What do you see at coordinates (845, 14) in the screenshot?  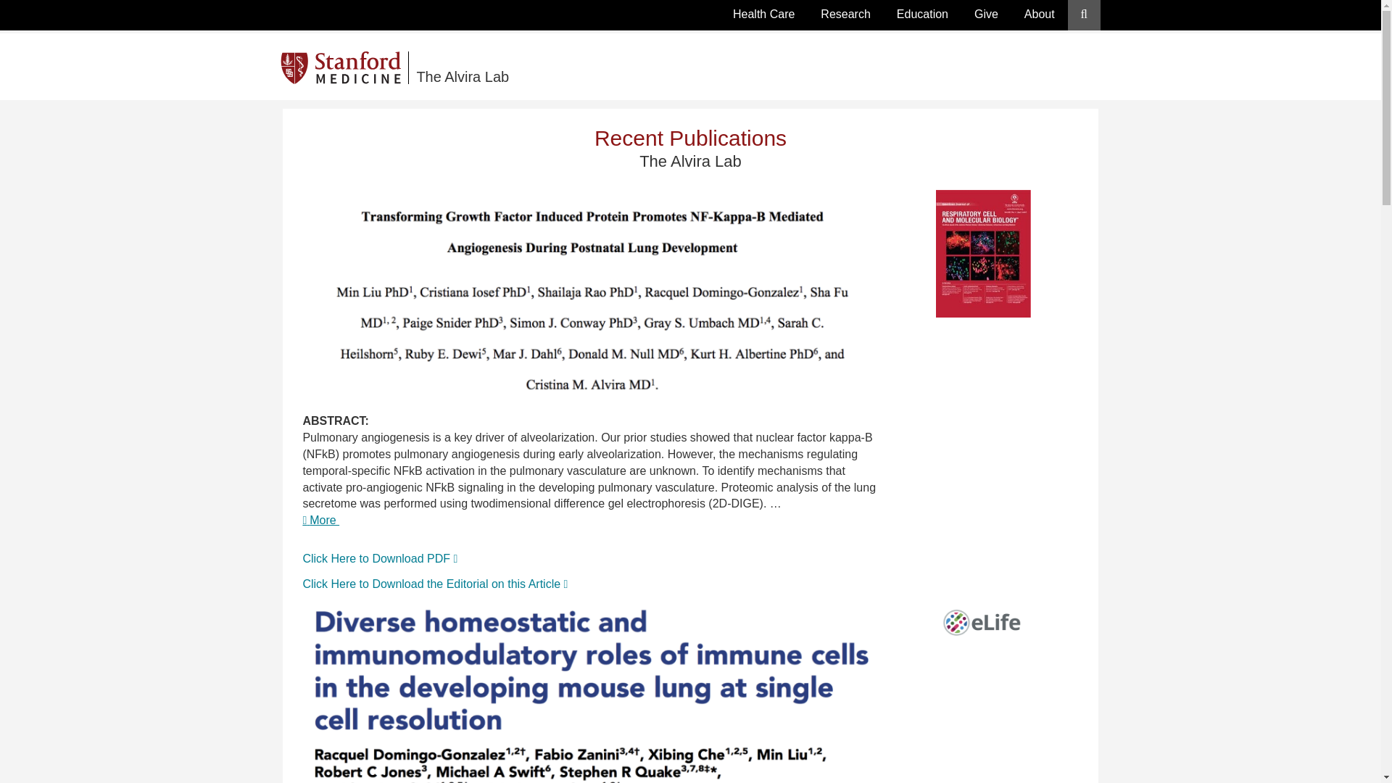 I see `Research` at bounding box center [845, 14].